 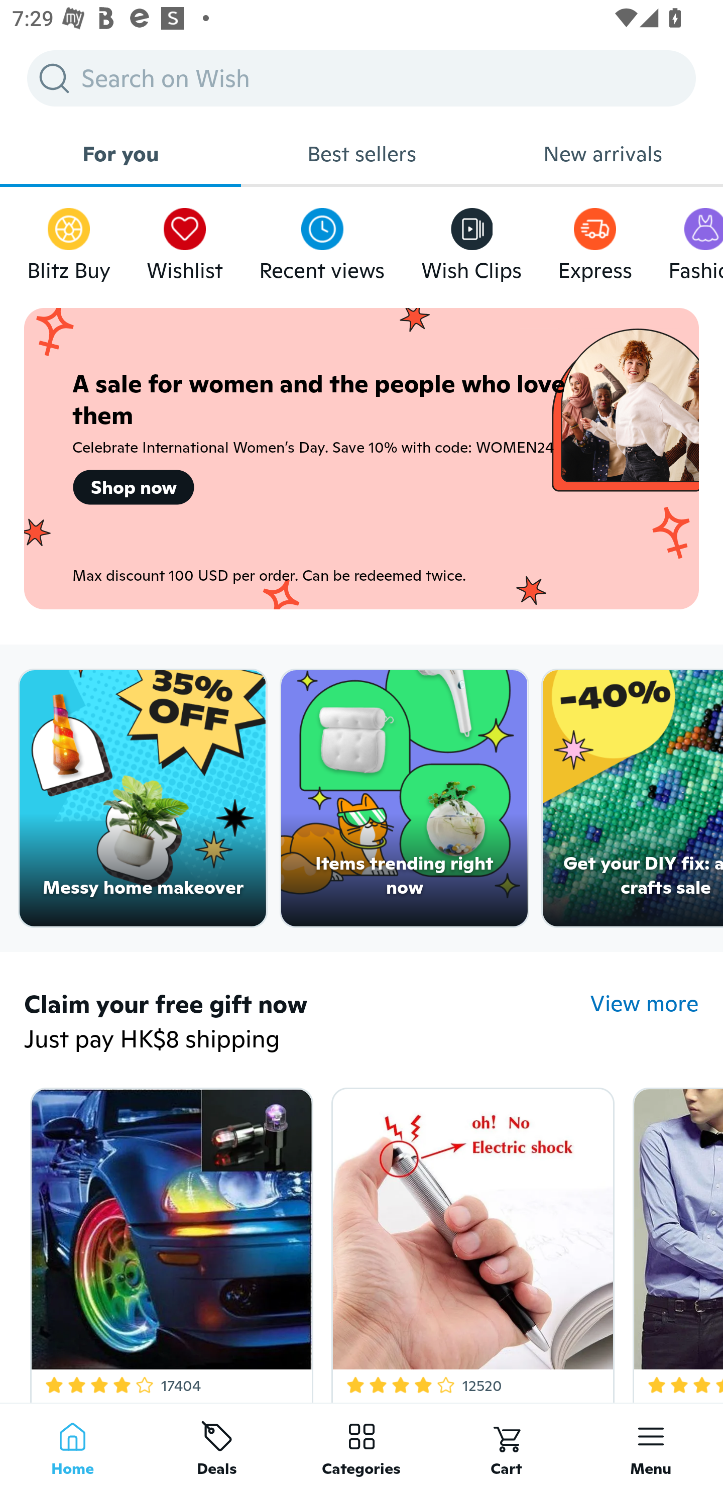 What do you see at coordinates (307, 1023) in the screenshot?
I see `Claim your free gift now
Just pay HK$8 shipping` at bounding box center [307, 1023].